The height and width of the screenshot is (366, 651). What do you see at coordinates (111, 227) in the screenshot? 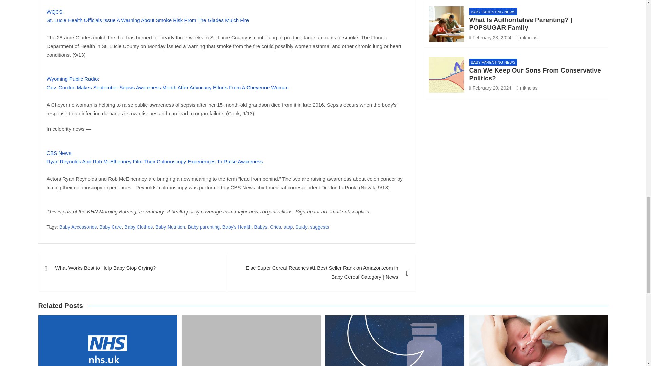
I see `Baby Care` at bounding box center [111, 227].